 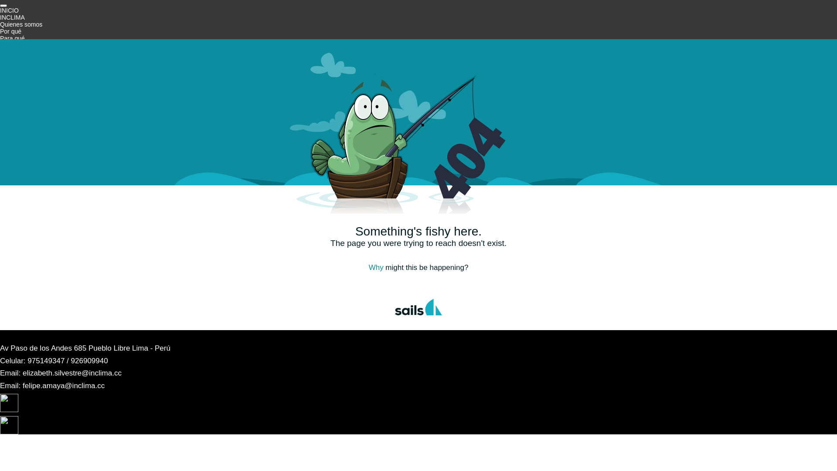 What do you see at coordinates (24, 66) in the screenshot?
I see `INVESTIGACION` at bounding box center [24, 66].